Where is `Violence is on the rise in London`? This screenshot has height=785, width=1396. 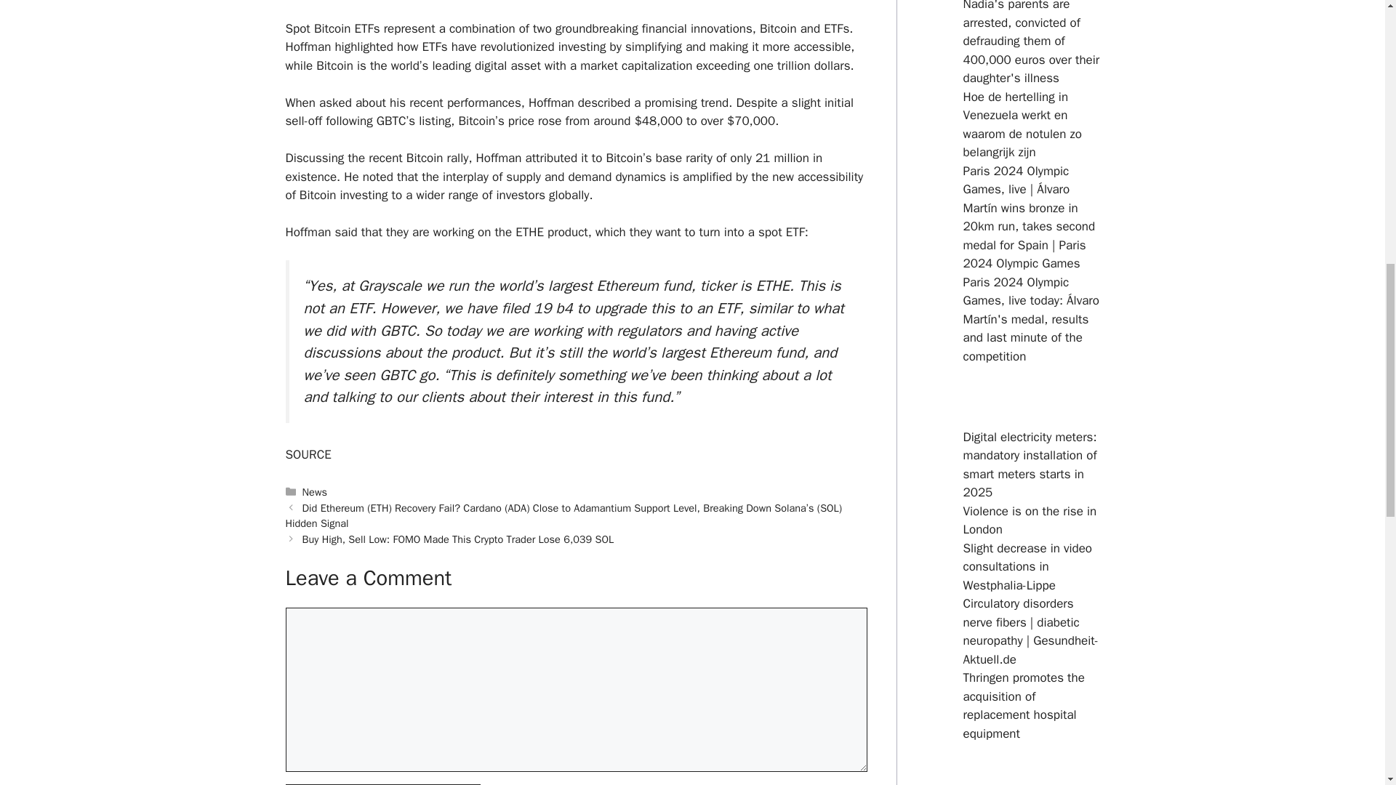
Violence is on the rise in London is located at coordinates (1030, 520).